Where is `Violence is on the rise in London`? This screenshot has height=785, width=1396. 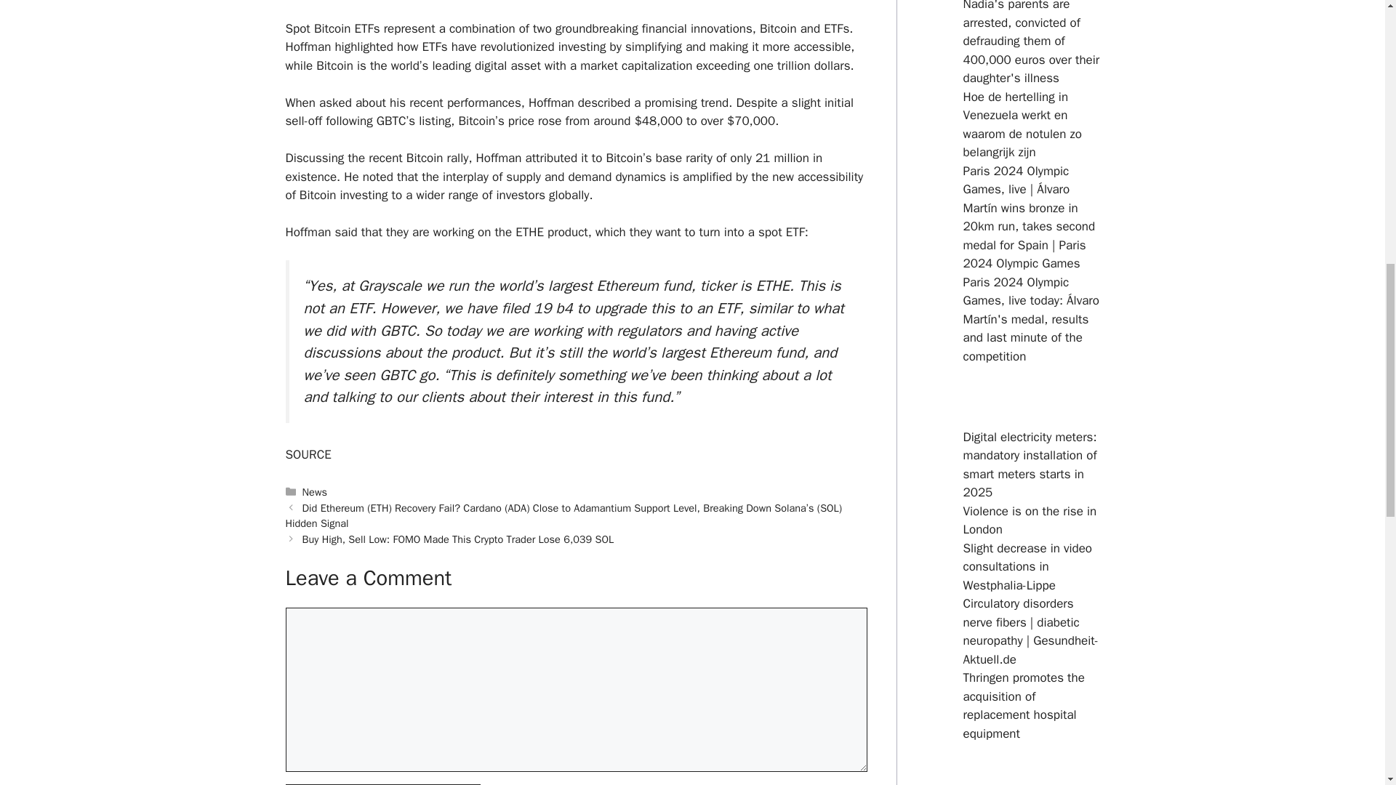
Violence is on the rise in London is located at coordinates (1030, 520).